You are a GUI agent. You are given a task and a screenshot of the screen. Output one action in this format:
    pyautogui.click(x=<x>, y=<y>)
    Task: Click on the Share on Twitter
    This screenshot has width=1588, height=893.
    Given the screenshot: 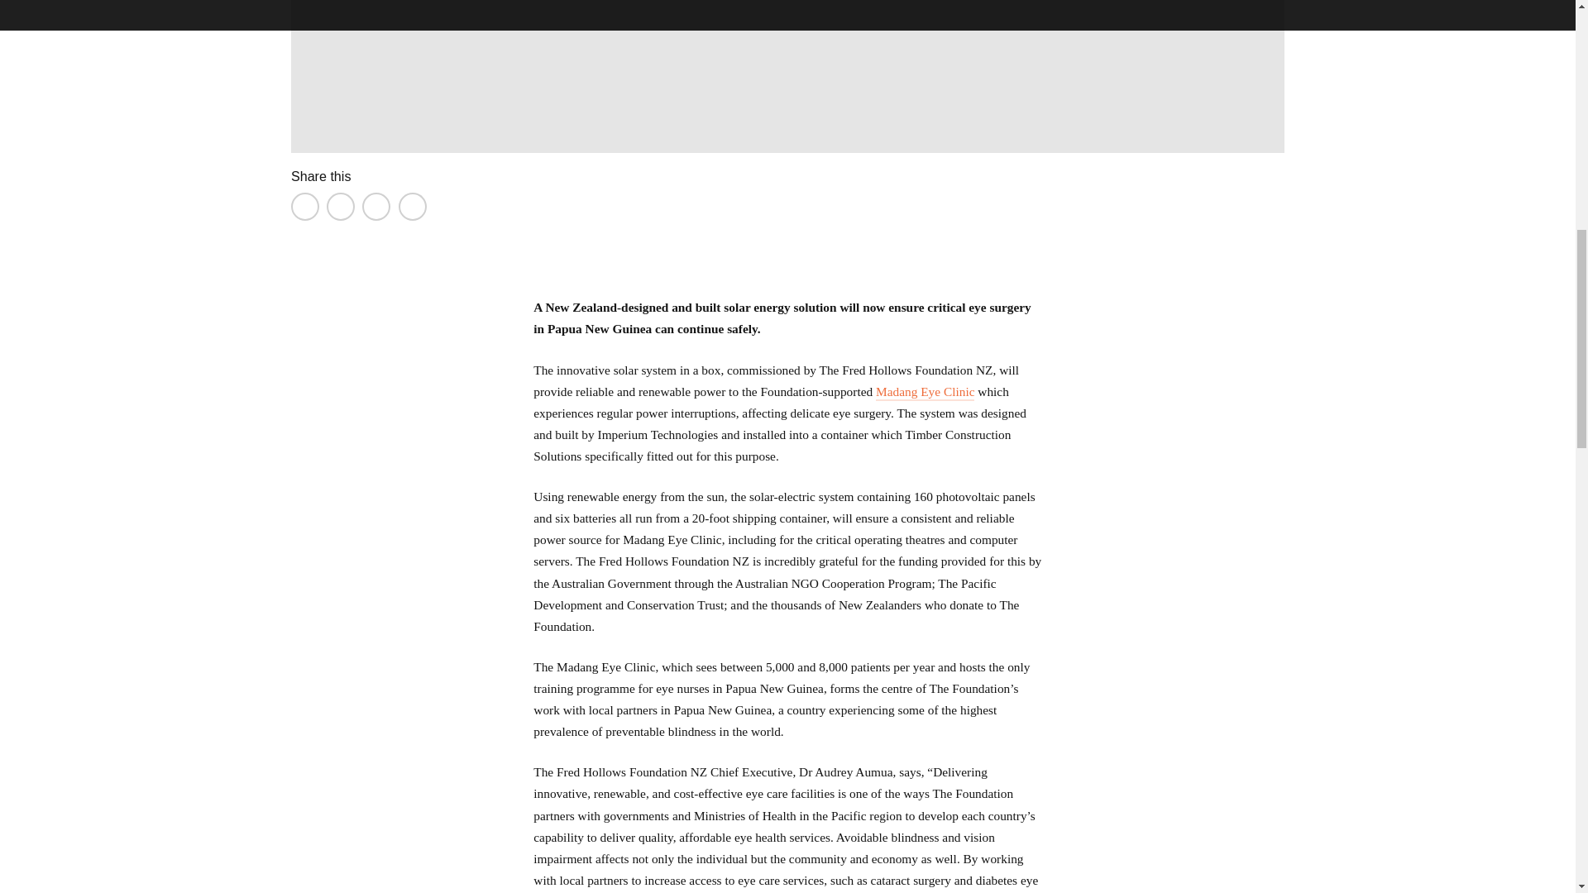 What is the action you would take?
    pyautogui.click(x=341, y=207)
    